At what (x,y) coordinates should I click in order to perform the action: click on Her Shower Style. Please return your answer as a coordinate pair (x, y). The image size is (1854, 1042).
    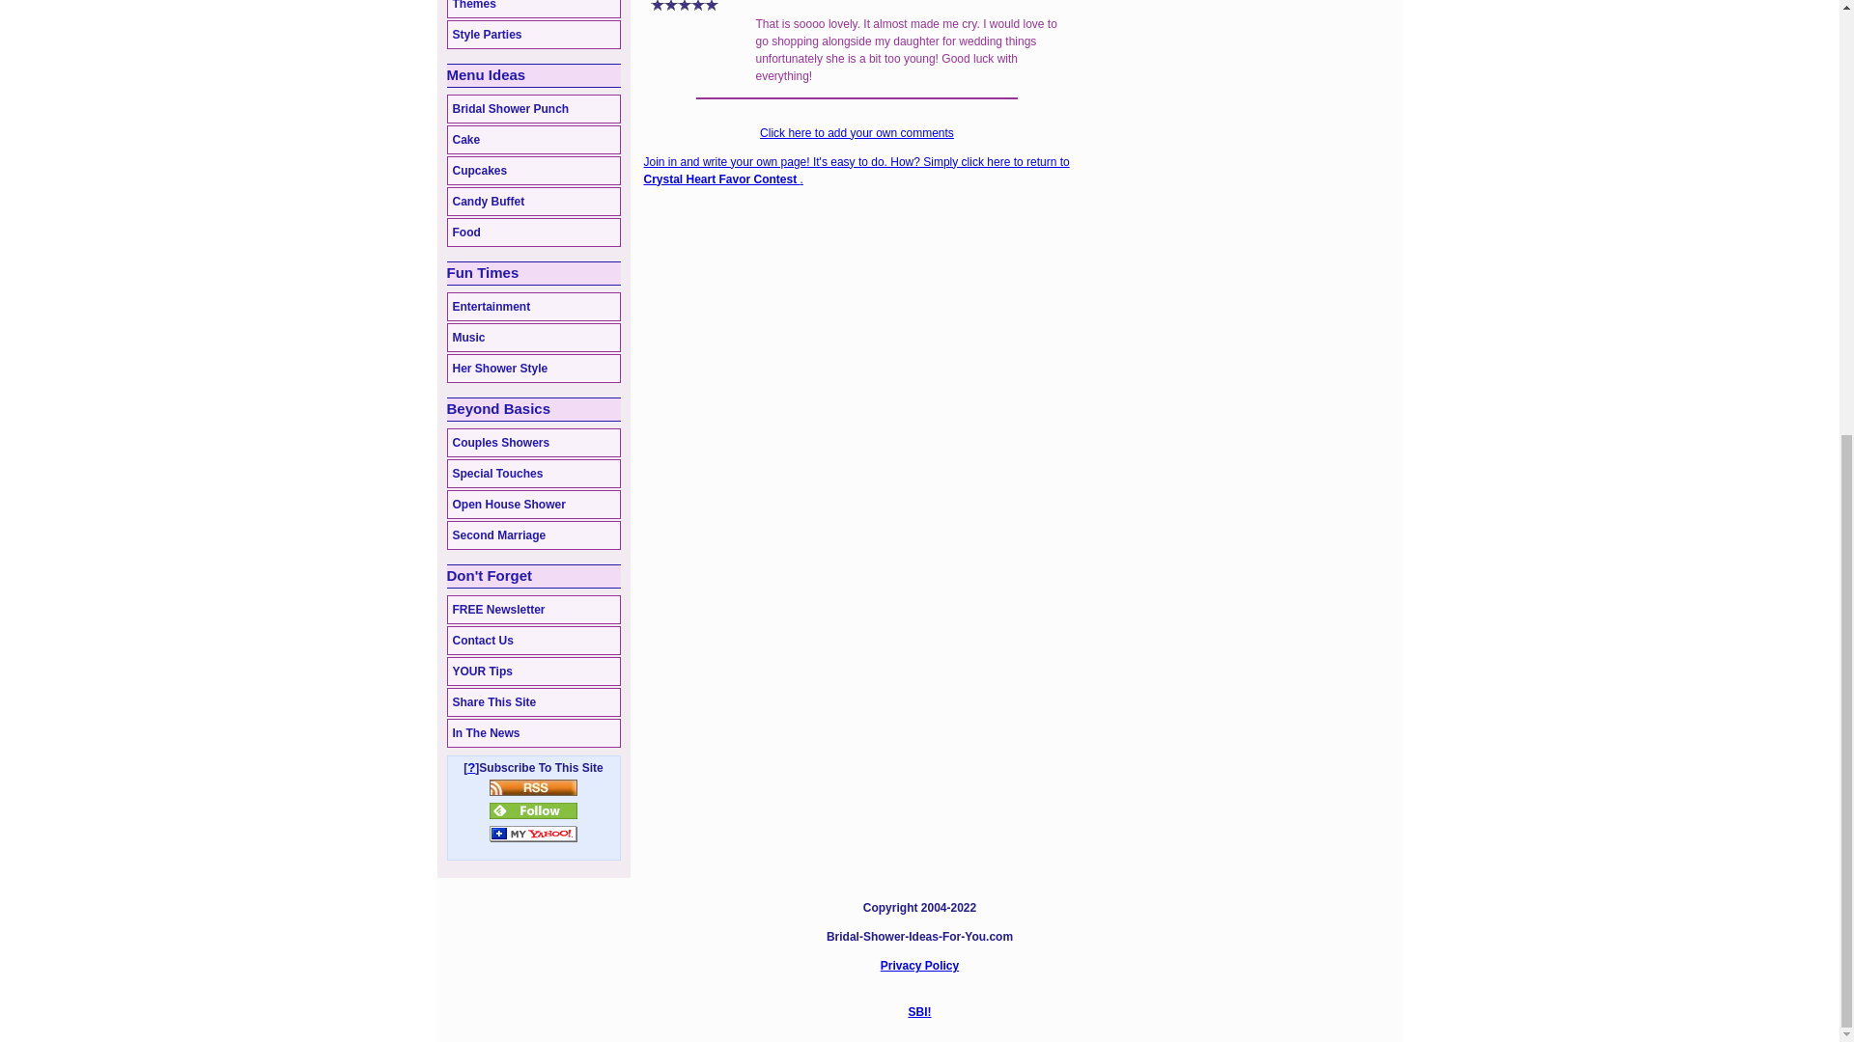
    Looking at the image, I should click on (533, 369).